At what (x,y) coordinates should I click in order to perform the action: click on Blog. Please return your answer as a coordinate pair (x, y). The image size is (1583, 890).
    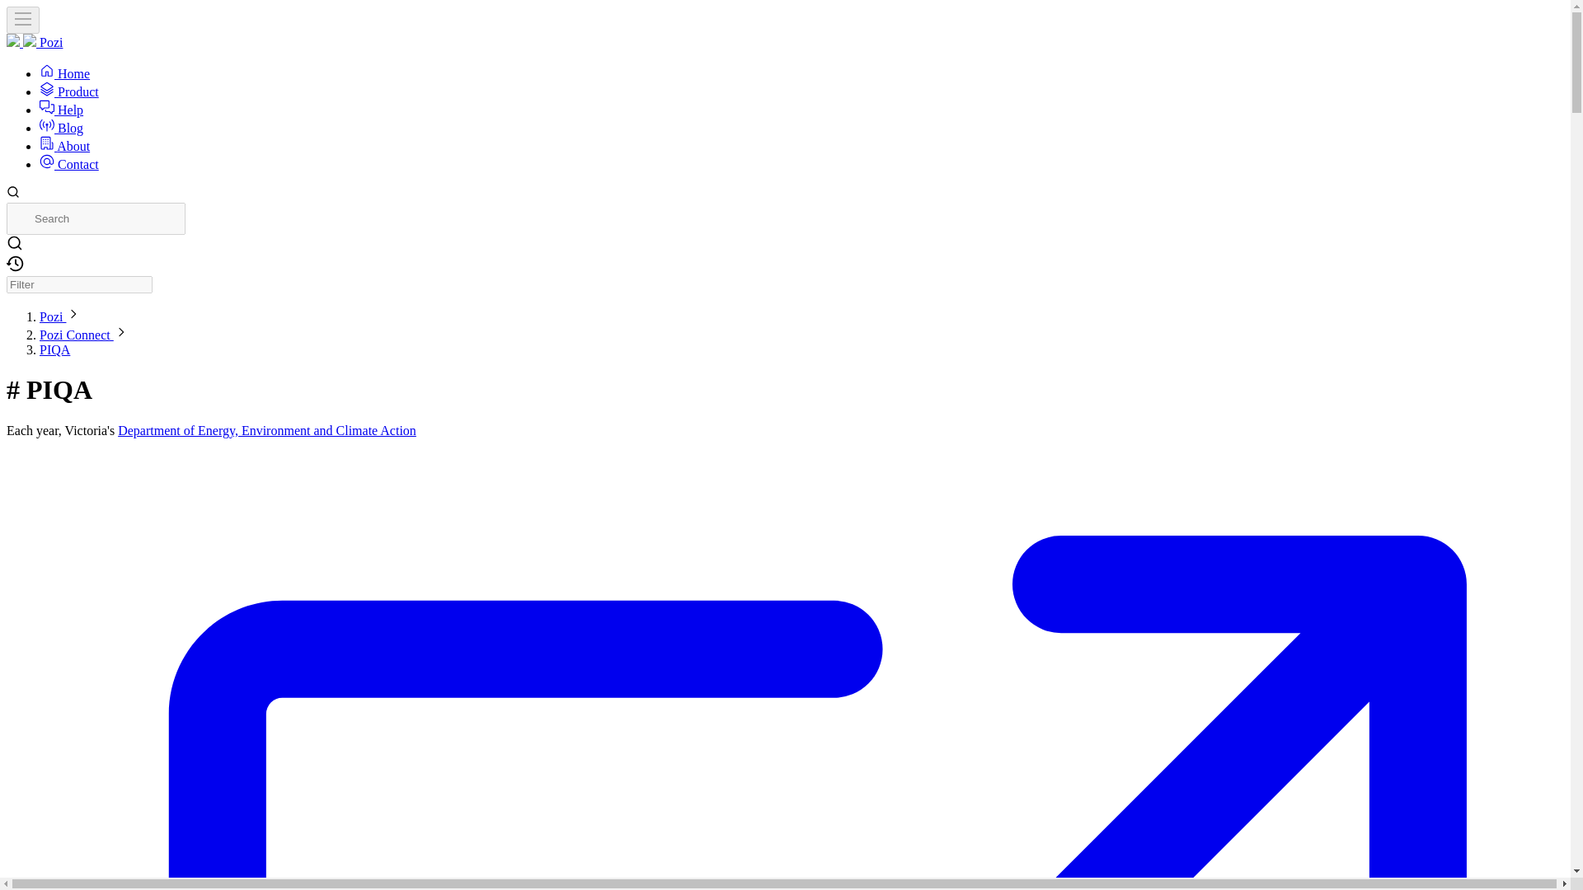
    Looking at the image, I should click on (61, 128).